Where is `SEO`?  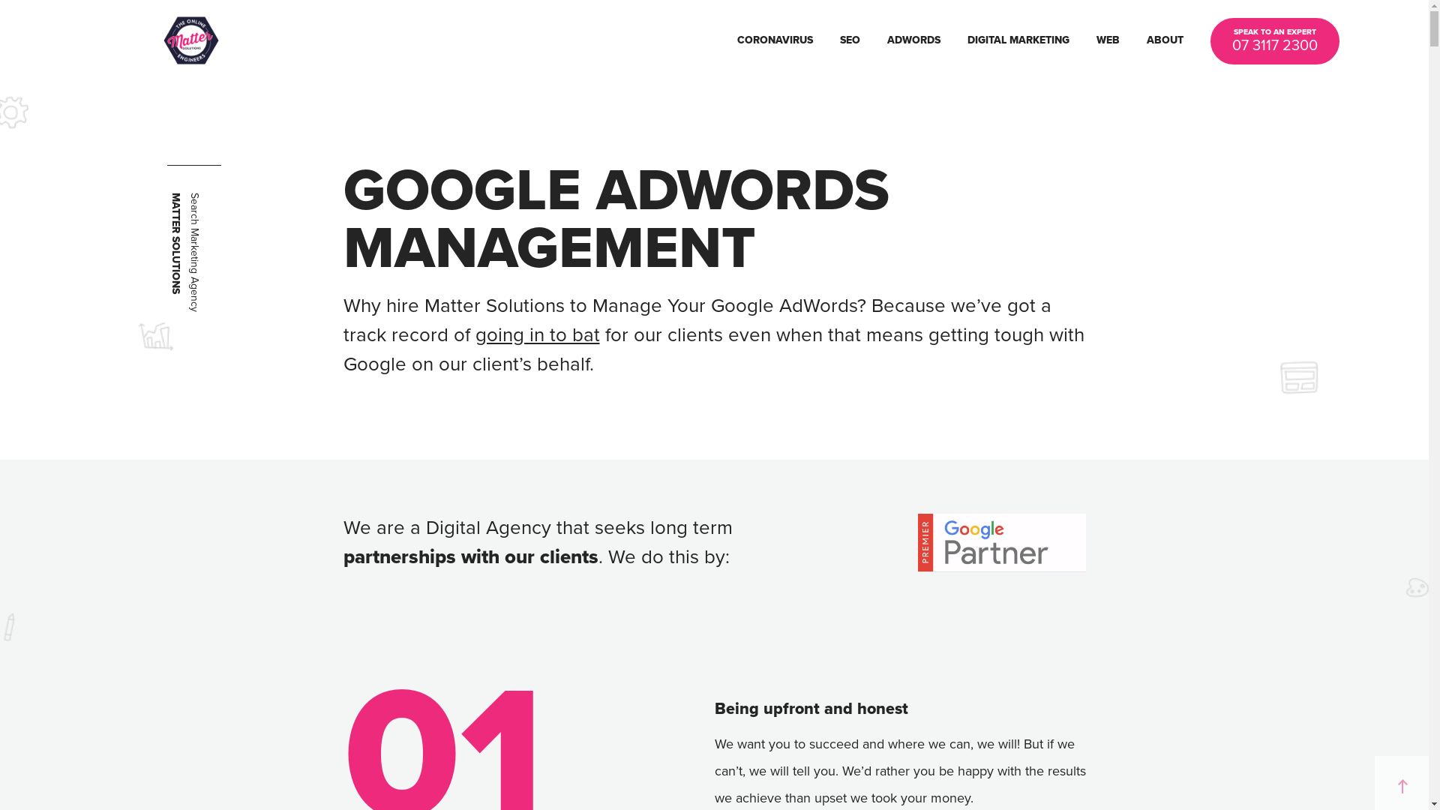 SEO is located at coordinates (850, 40).